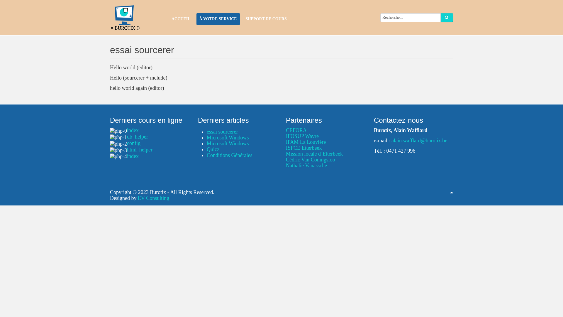  What do you see at coordinates (302, 136) in the screenshot?
I see `IFOSUP Wavre` at bounding box center [302, 136].